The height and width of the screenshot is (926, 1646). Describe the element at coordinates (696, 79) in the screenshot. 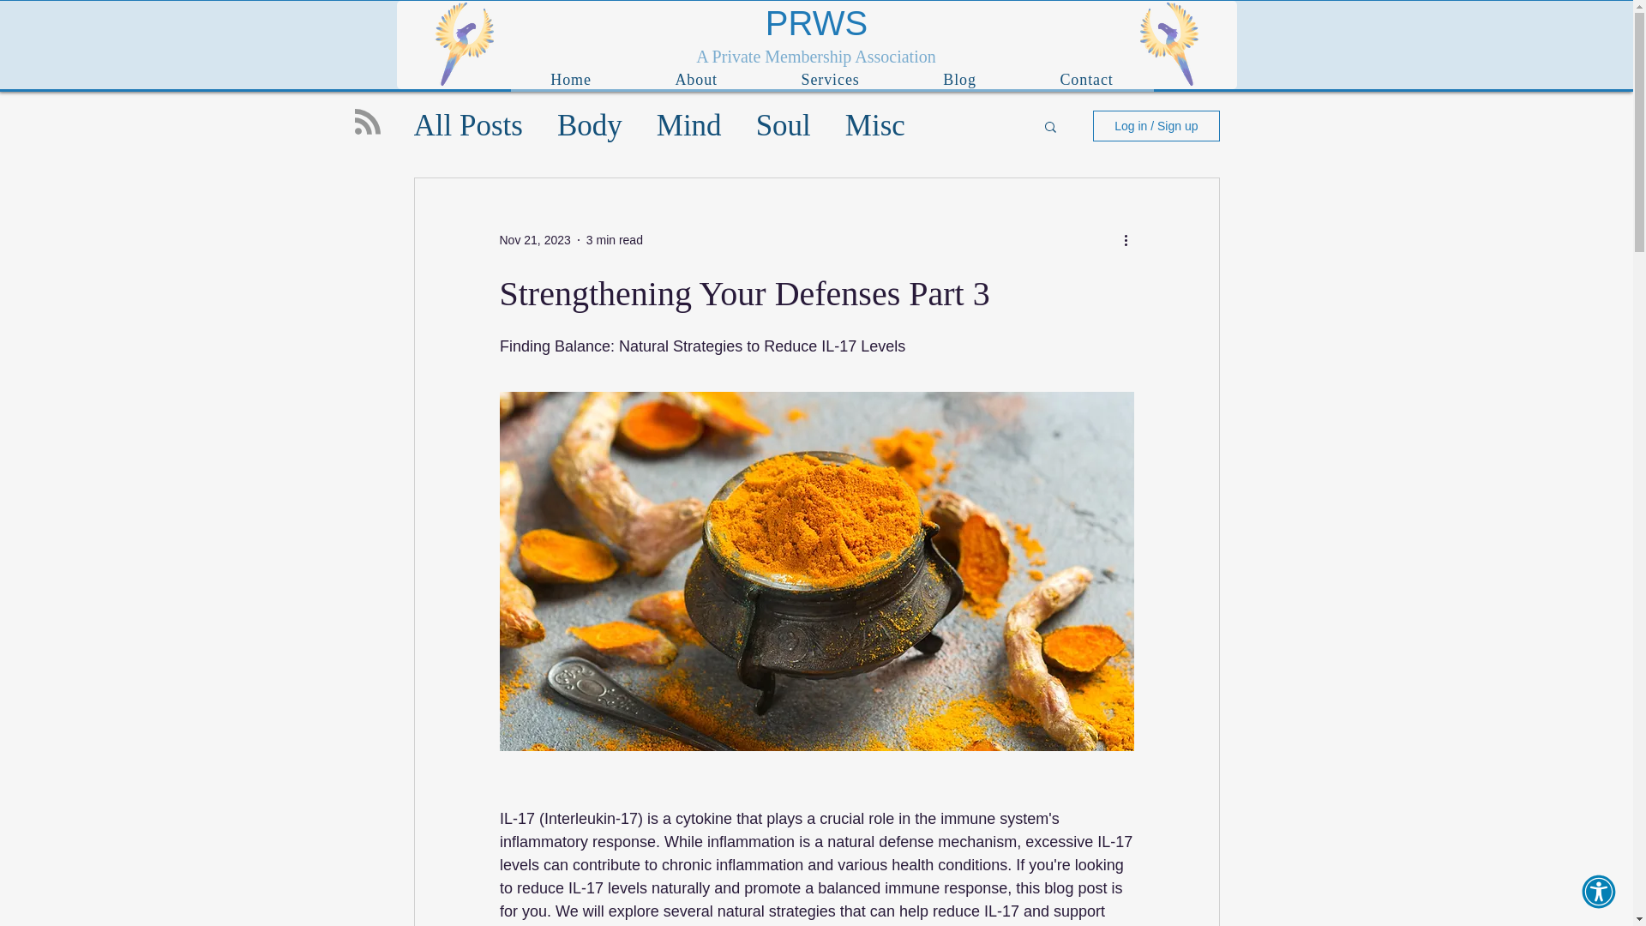

I see `About` at that location.